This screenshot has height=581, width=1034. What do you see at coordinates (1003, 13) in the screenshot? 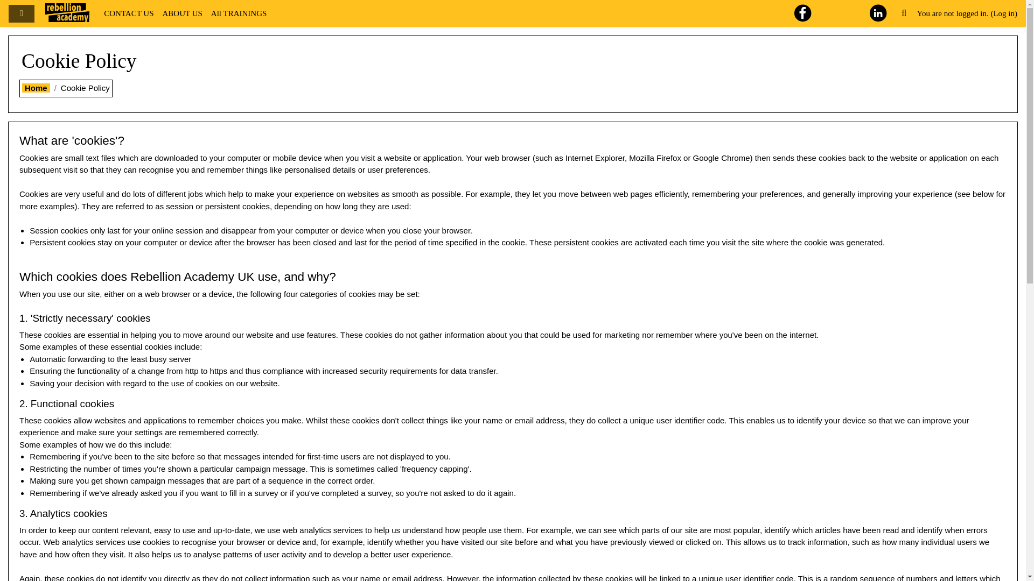
I see `Log in` at bounding box center [1003, 13].